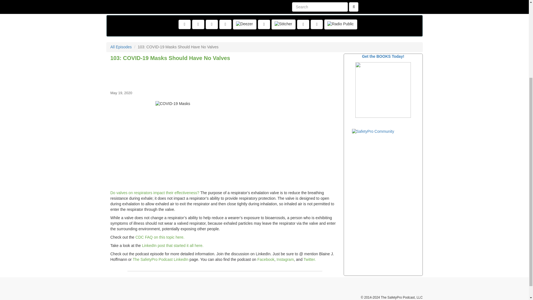 This screenshot has height=300, width=533. What do you see at coordinates (283, 24) in the screenshot?
I see `Listen on Stitcher` at bounding box center [283, 24].